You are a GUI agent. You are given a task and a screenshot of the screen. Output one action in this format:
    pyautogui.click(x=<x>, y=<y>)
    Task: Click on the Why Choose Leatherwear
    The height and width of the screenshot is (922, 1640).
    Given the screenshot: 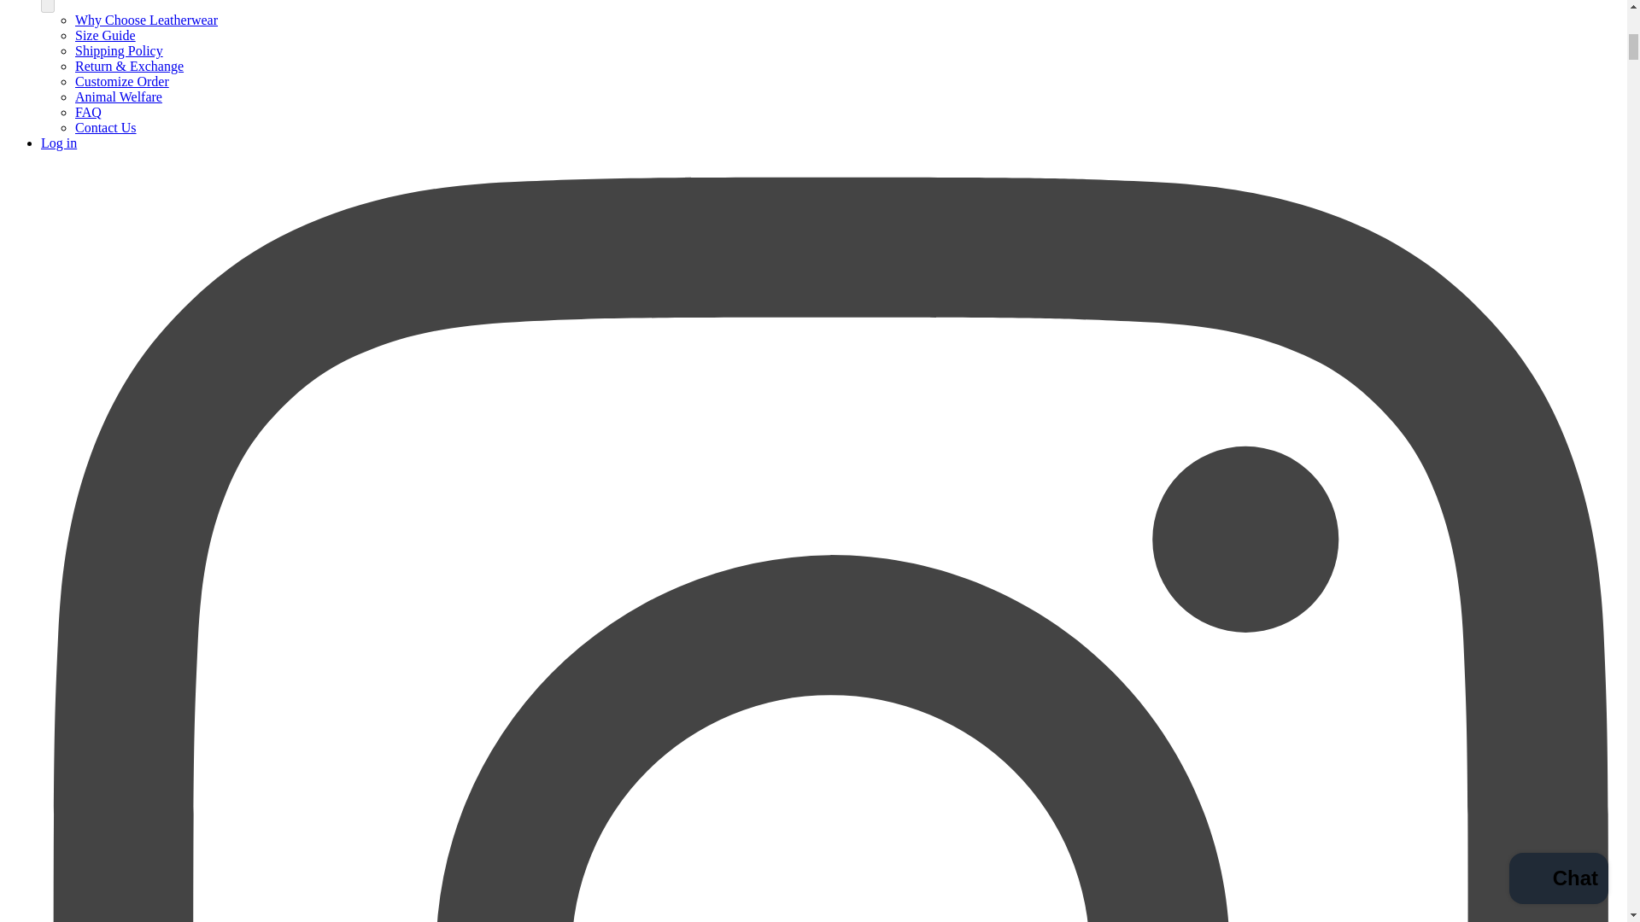 What is the action you would take?
    pyautogui.click(x=147, y=20)
    